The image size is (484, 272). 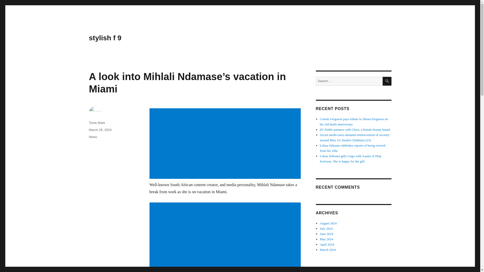 What do you see at coordinates (105, 38) in the screenshot?
I see `stylish f 9` at bounding box center [105, 38].